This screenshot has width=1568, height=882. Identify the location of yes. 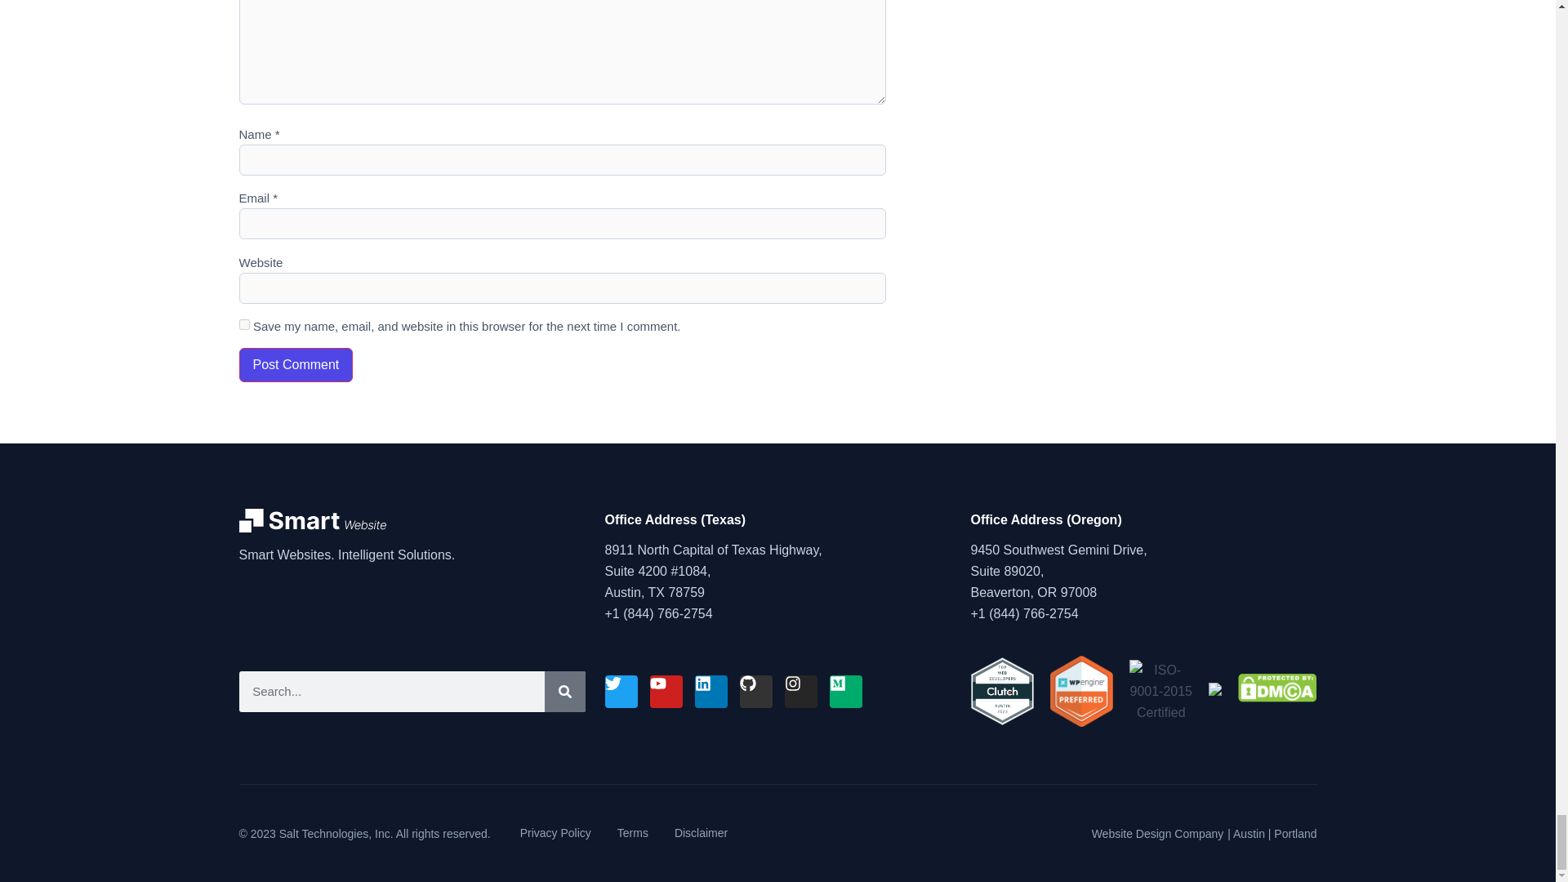
(243, 323).